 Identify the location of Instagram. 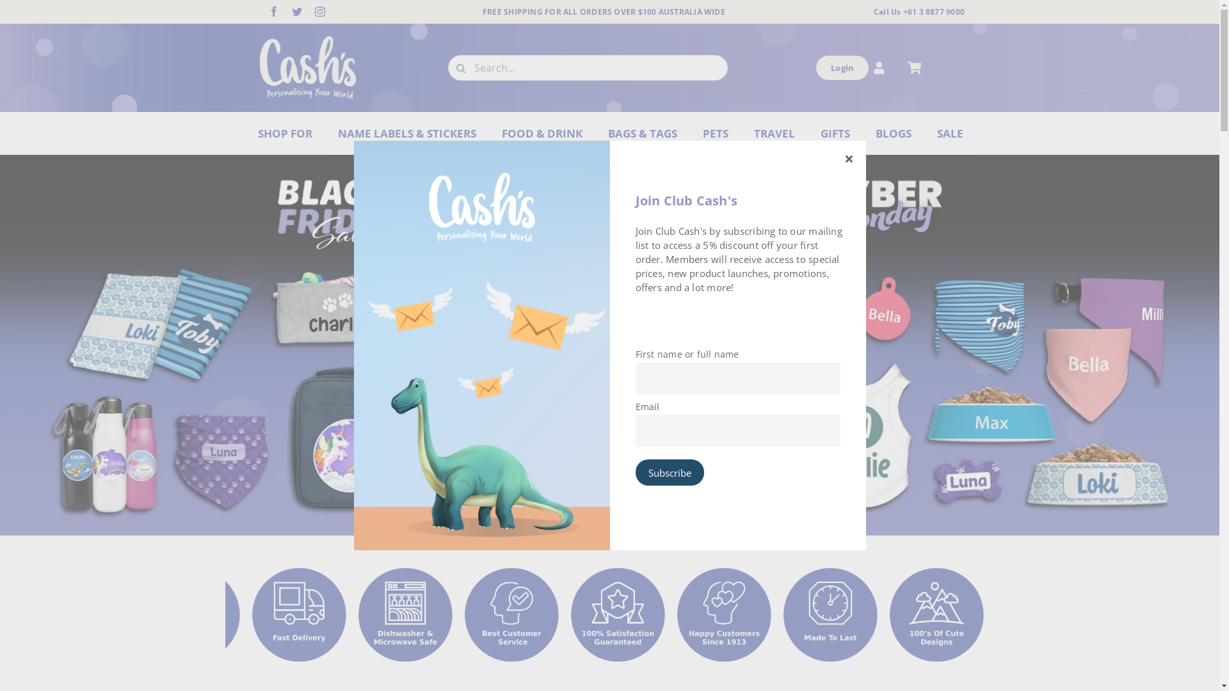
(320, 12).